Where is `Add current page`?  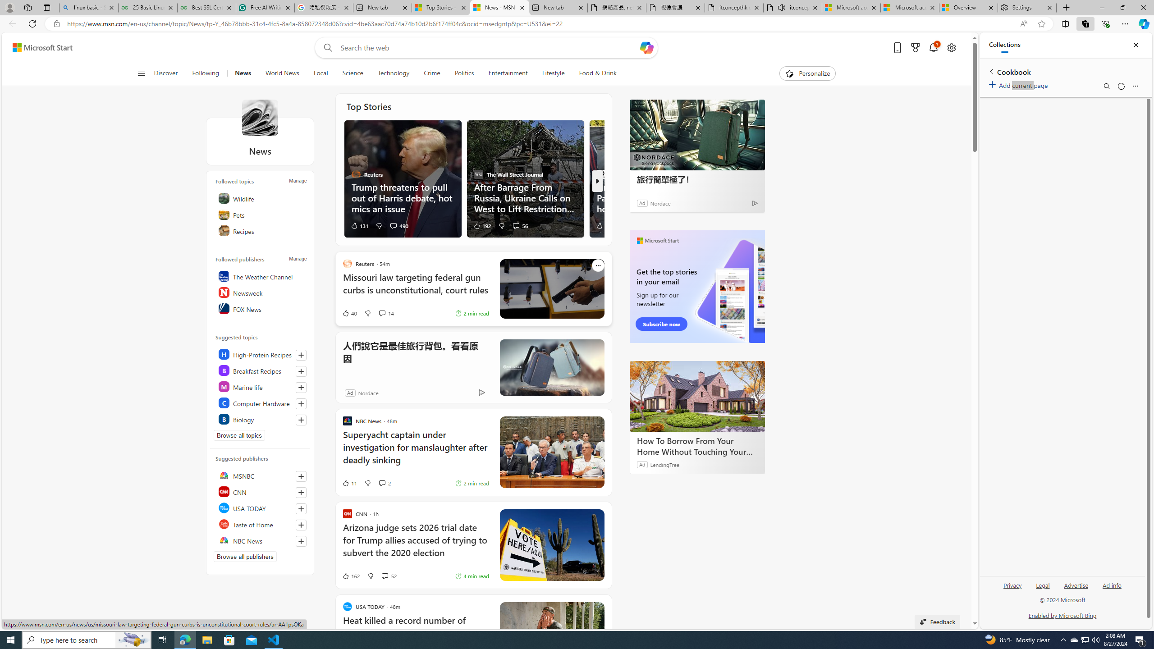
Add current page is located at coordinates (1020, 84).